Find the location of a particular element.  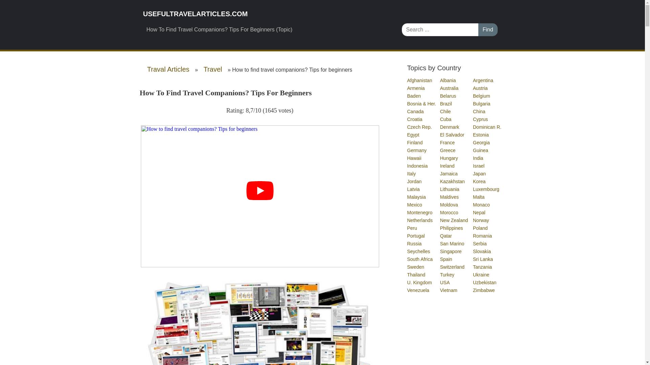

Greece is located at coordinates (448, 150).